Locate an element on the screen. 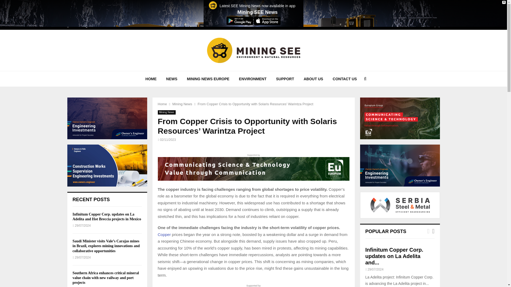 The width and height of the screenshot is (511, 287). HOME is located at coordinates (151, 79).